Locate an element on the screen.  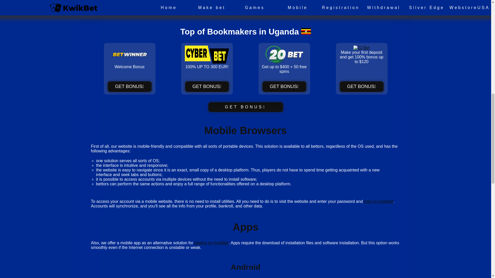
Betwinner is located at coordinates (129, 86).